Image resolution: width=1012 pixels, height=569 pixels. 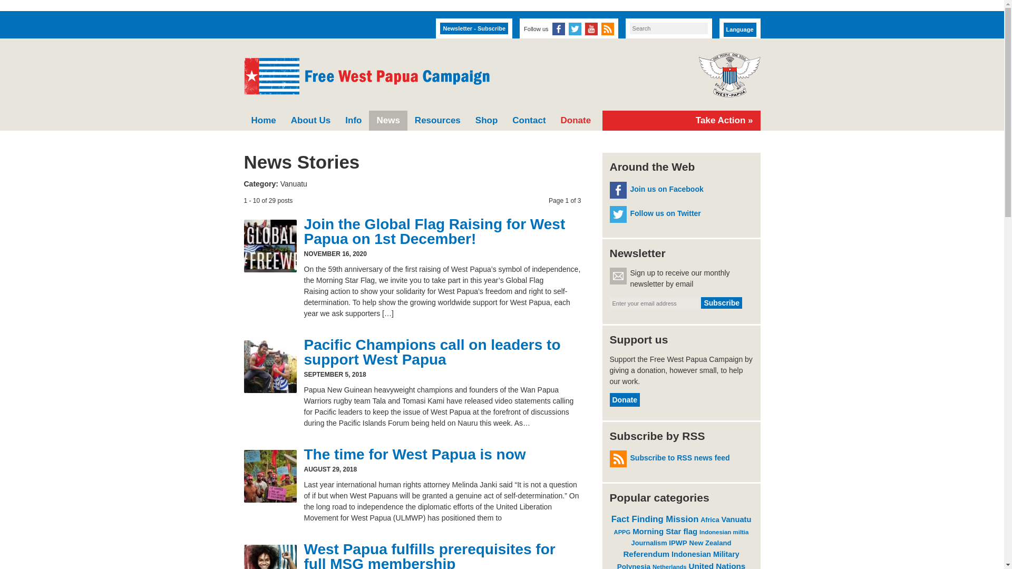 I want to click on Donate, so click(x=576, y=120).